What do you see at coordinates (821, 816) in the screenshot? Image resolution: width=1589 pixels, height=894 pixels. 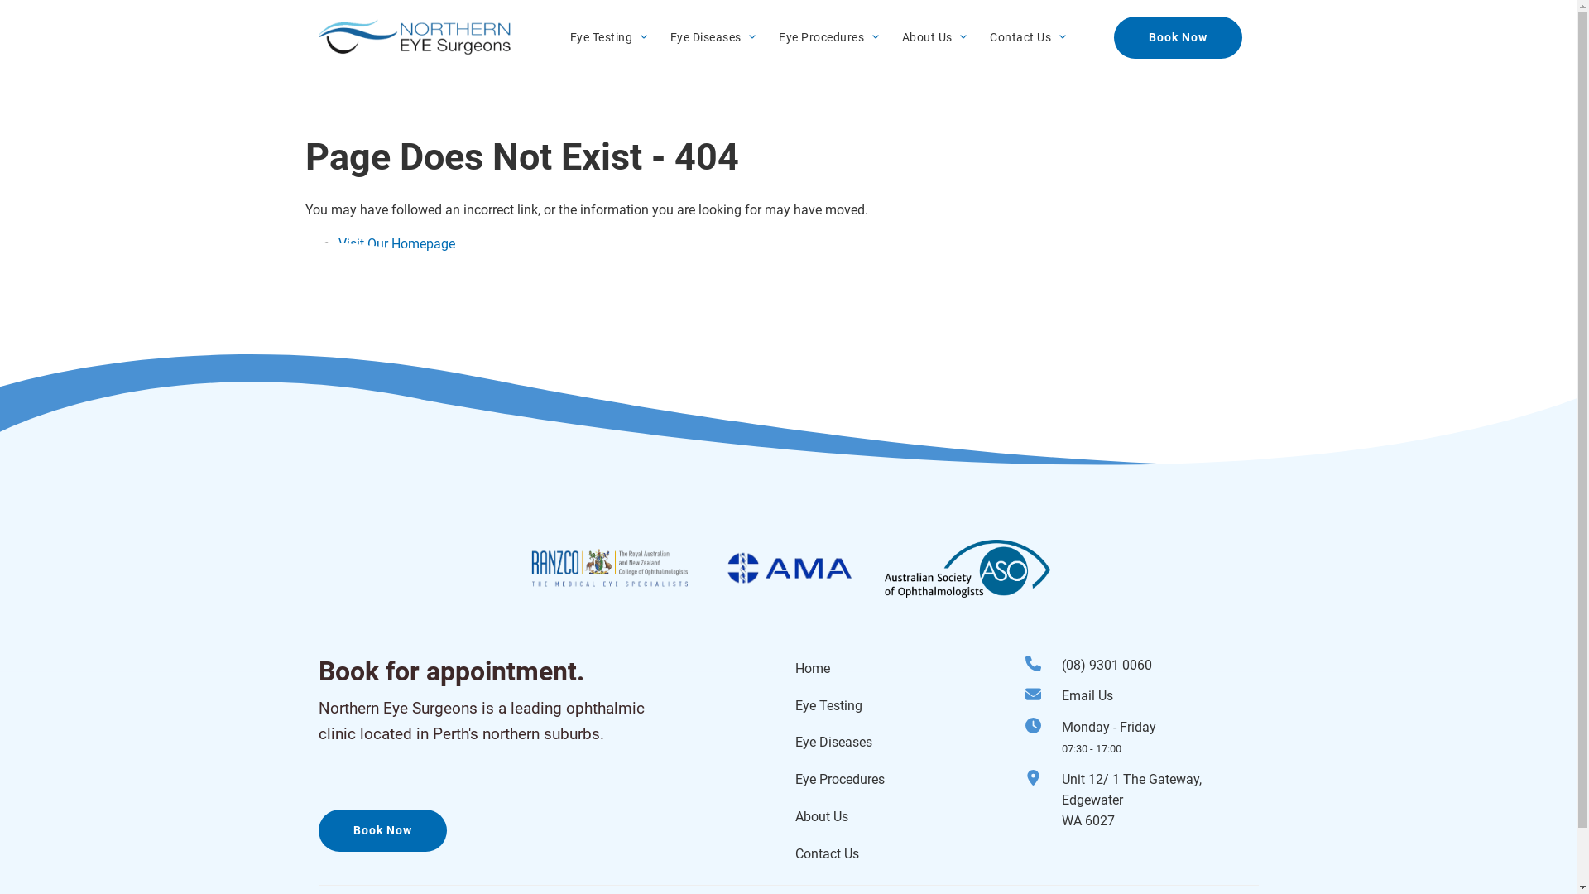 I see `About Us` at bounding box center [821, 816].